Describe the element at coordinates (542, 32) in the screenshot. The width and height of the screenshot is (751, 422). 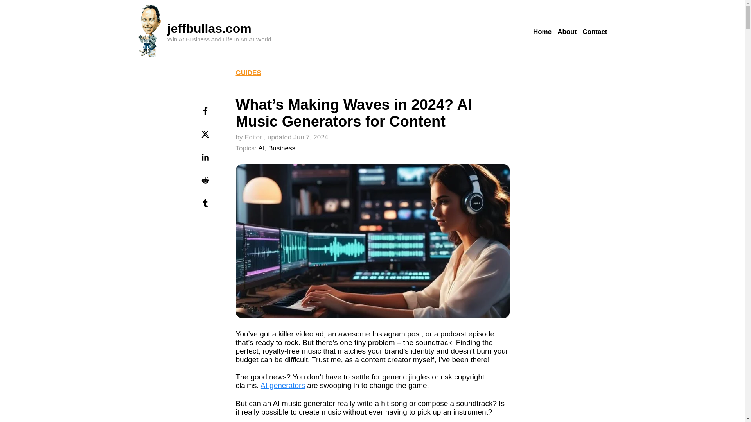
I see `Home` at that location.